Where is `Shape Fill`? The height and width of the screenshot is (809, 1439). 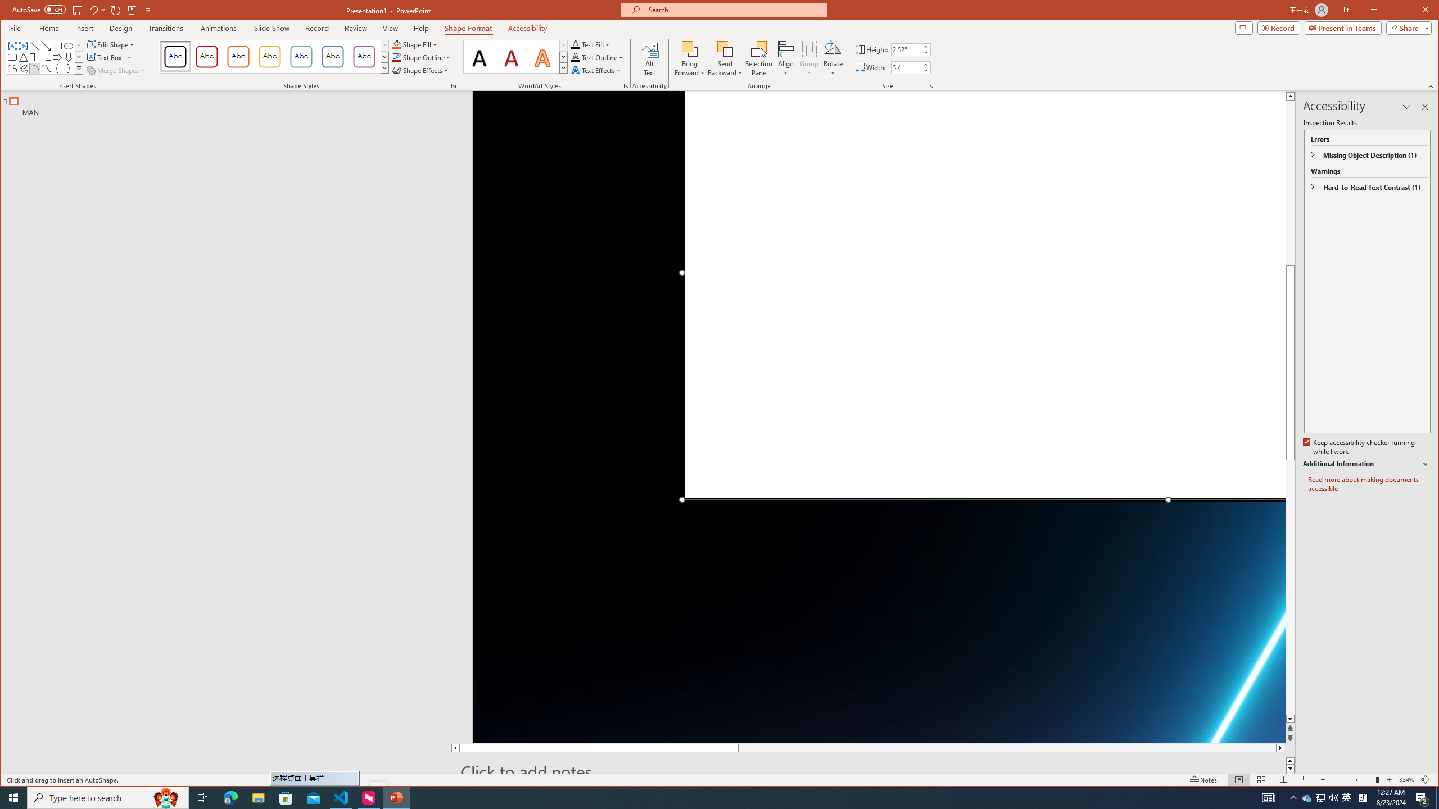
Shape Fill is located at coordinates (415, 44).